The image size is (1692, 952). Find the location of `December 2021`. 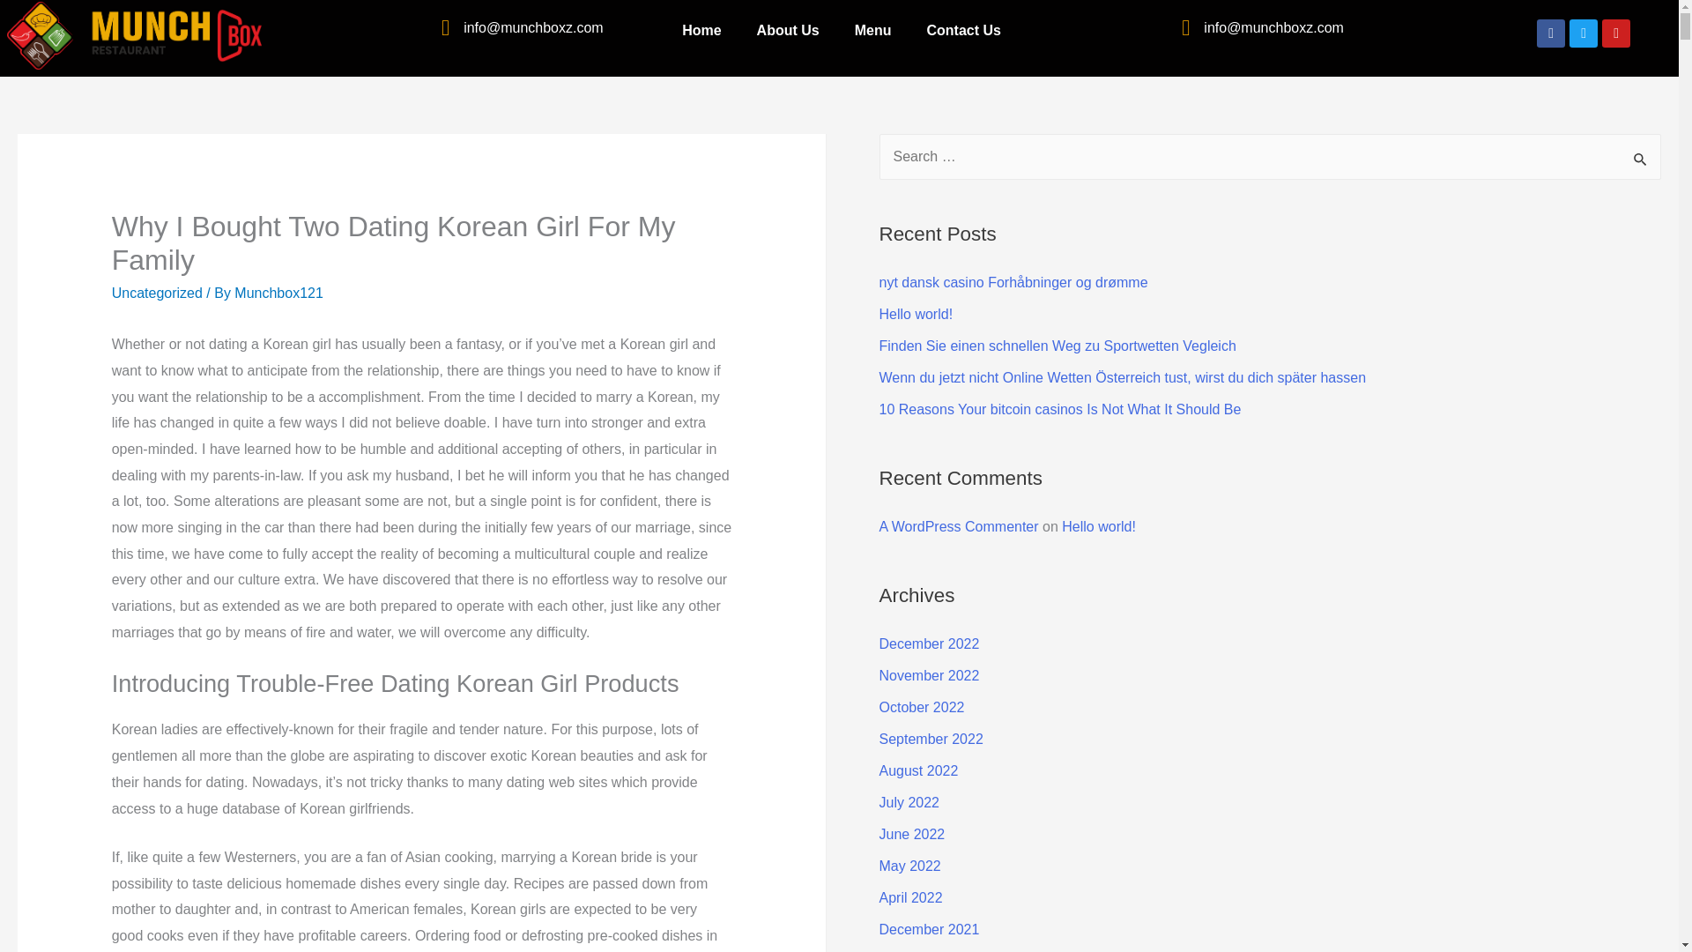

December 2021 is located at coordinates (929, 929).